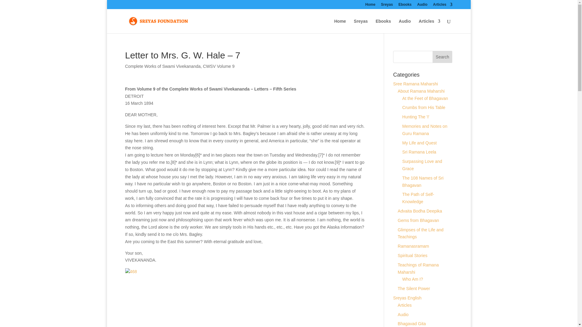  What do you see at coordinates (443, 57) in the screenshot?
I see `Search` at bounding box center [443, 57].